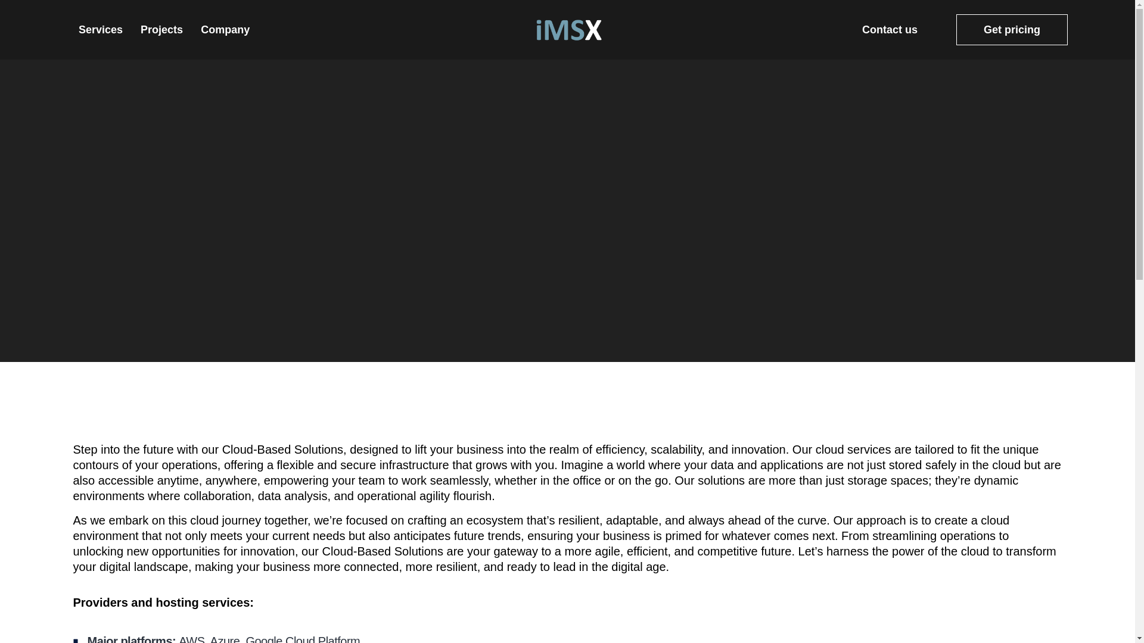 The width and height of the screenshot is (1144, 643). I want to click on Services, so click(100, 29).